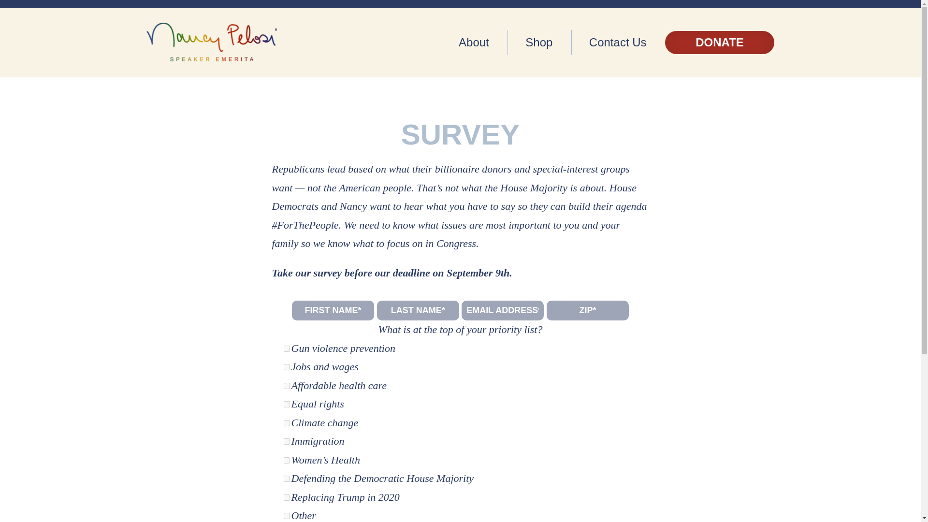  Describe the element at coordinates (286, 442) in the screenshot. I see `1` at that location.